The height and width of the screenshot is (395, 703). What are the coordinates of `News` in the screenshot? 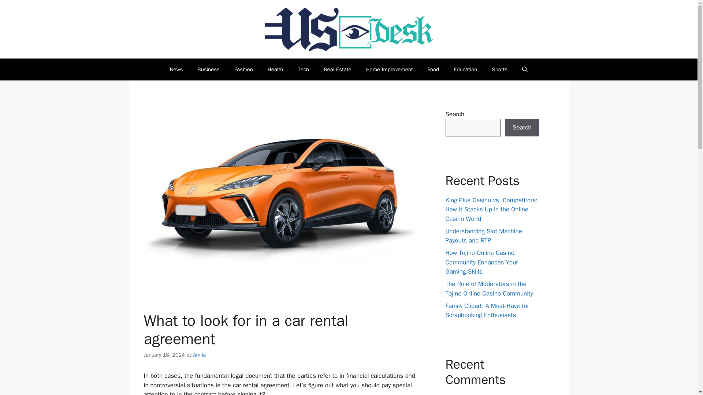 It's located at (176, 69).